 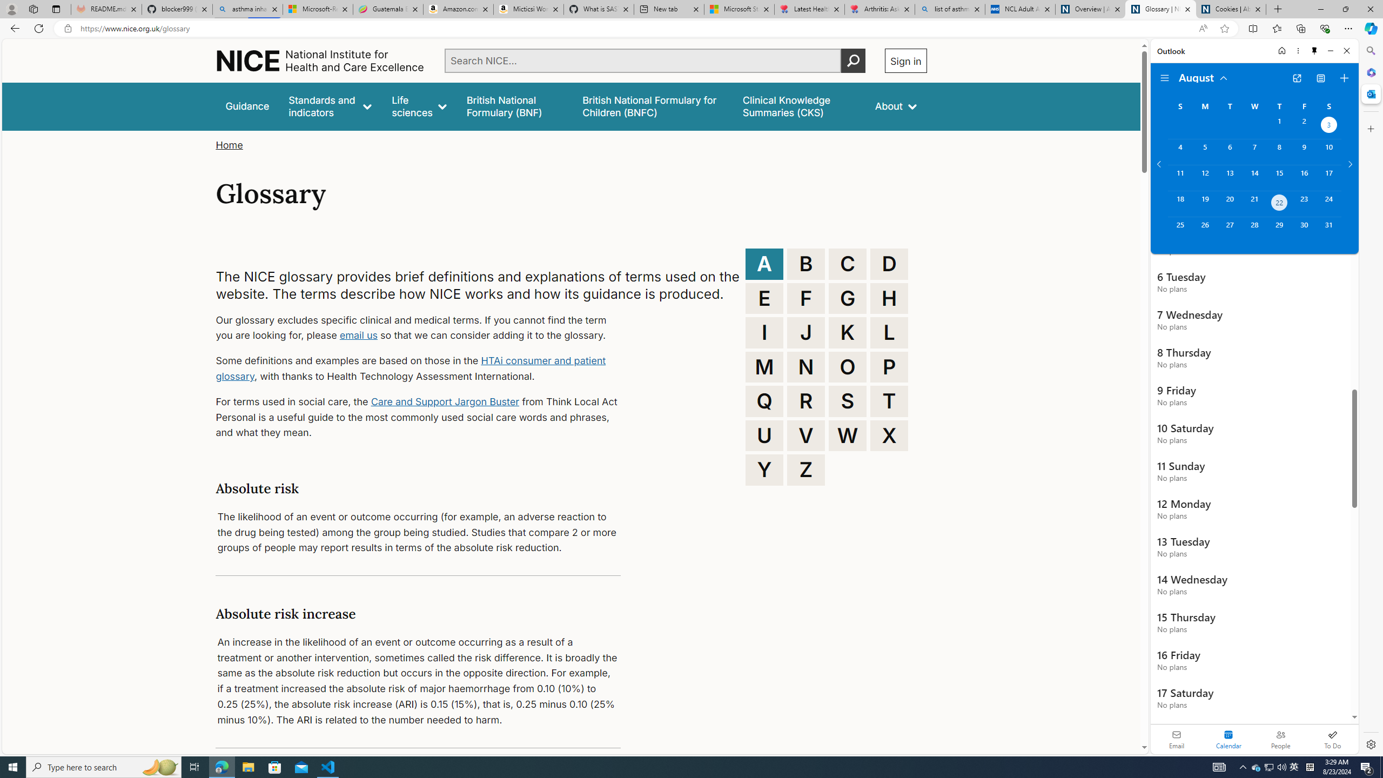 What do you see at coordinates (1204, 77) in the screenshot?
I see `August` at bounding box center [1204, 77].